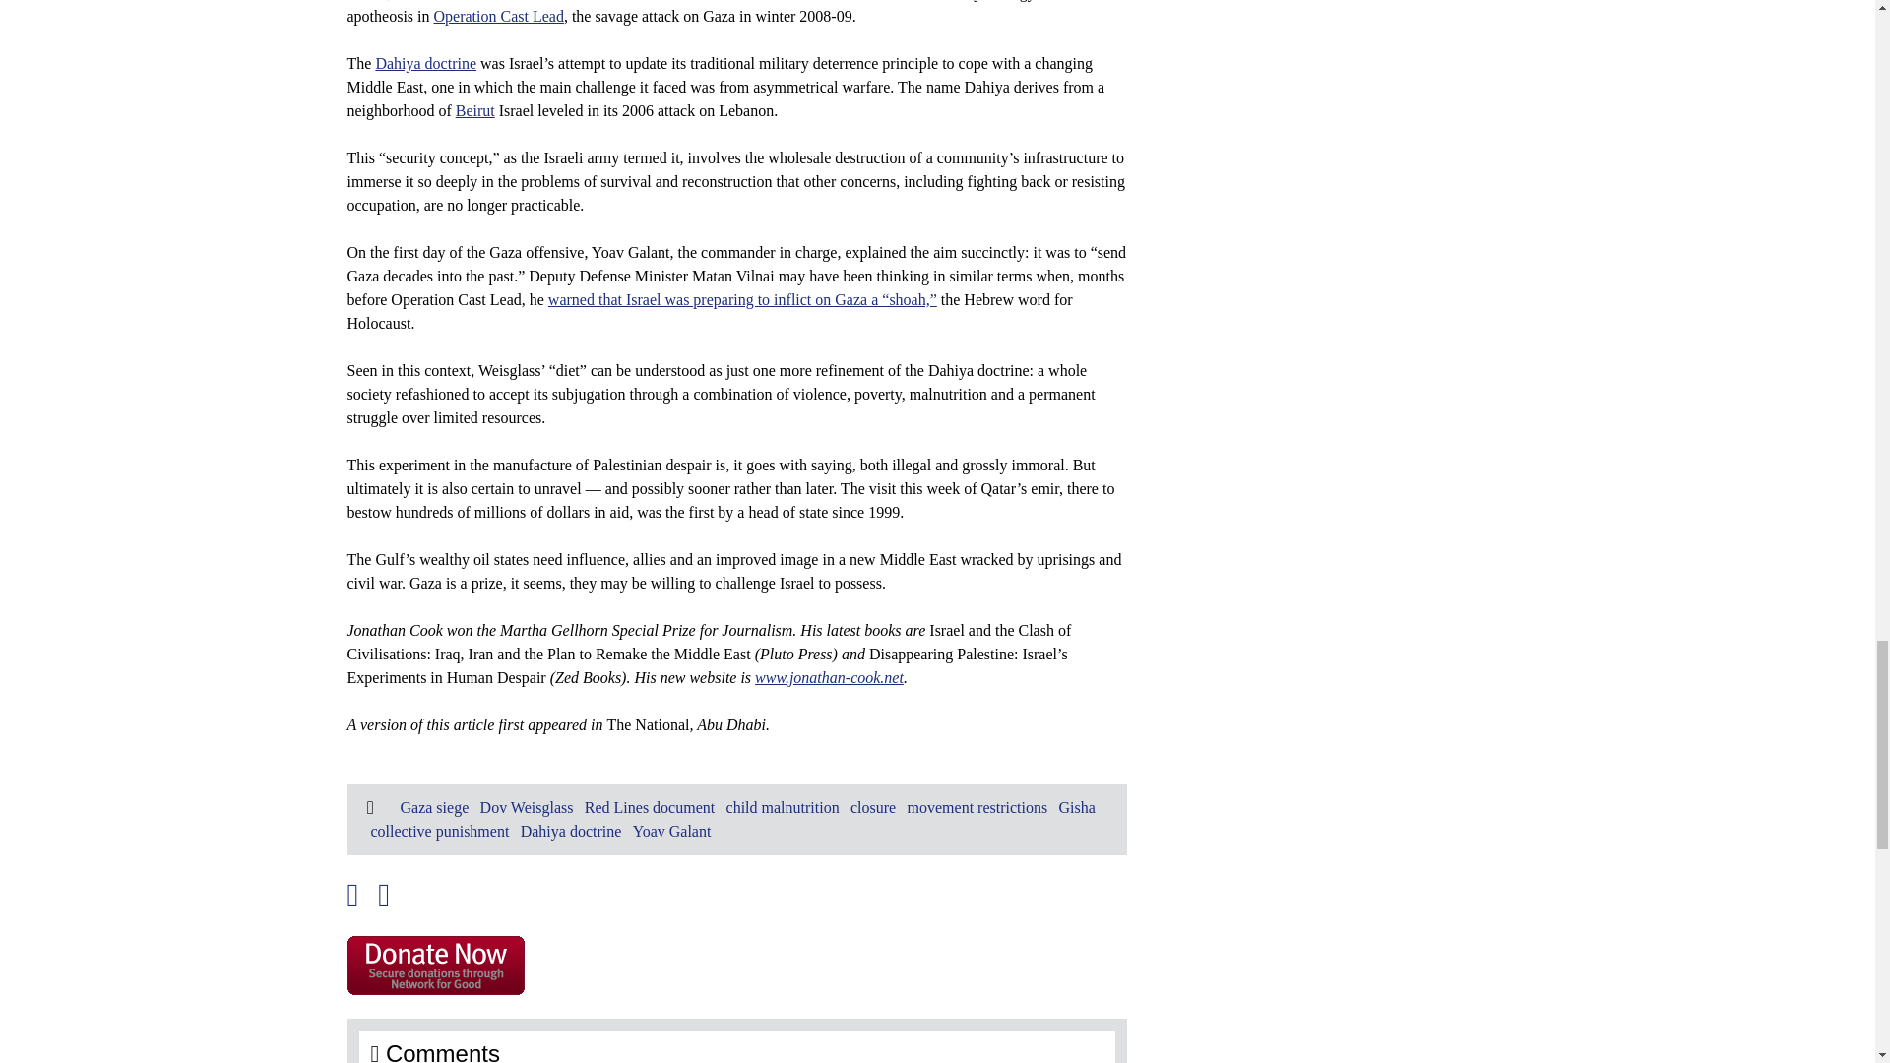 The width and height of the screenshot is (1890, 1063). What do you see at coordinates (474, 110) in the screenshot?
I see `Beirut` at bounding box center [474, 110].